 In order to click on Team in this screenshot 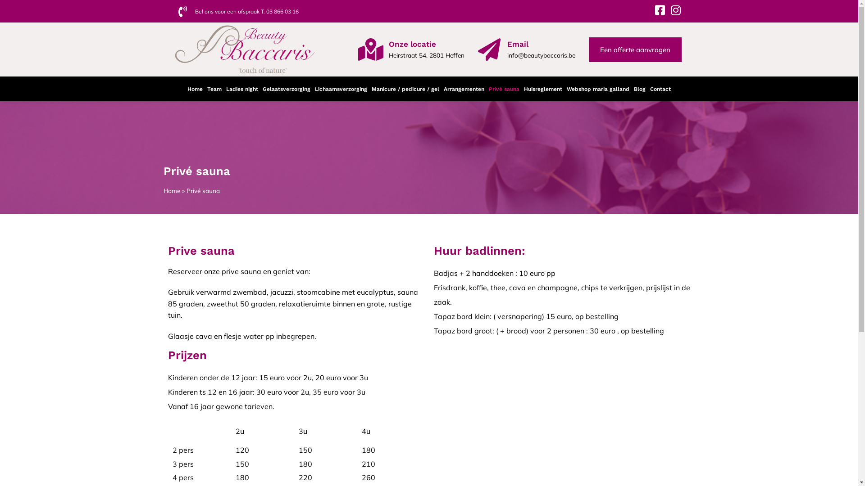, I will do `click(214, 89)`.